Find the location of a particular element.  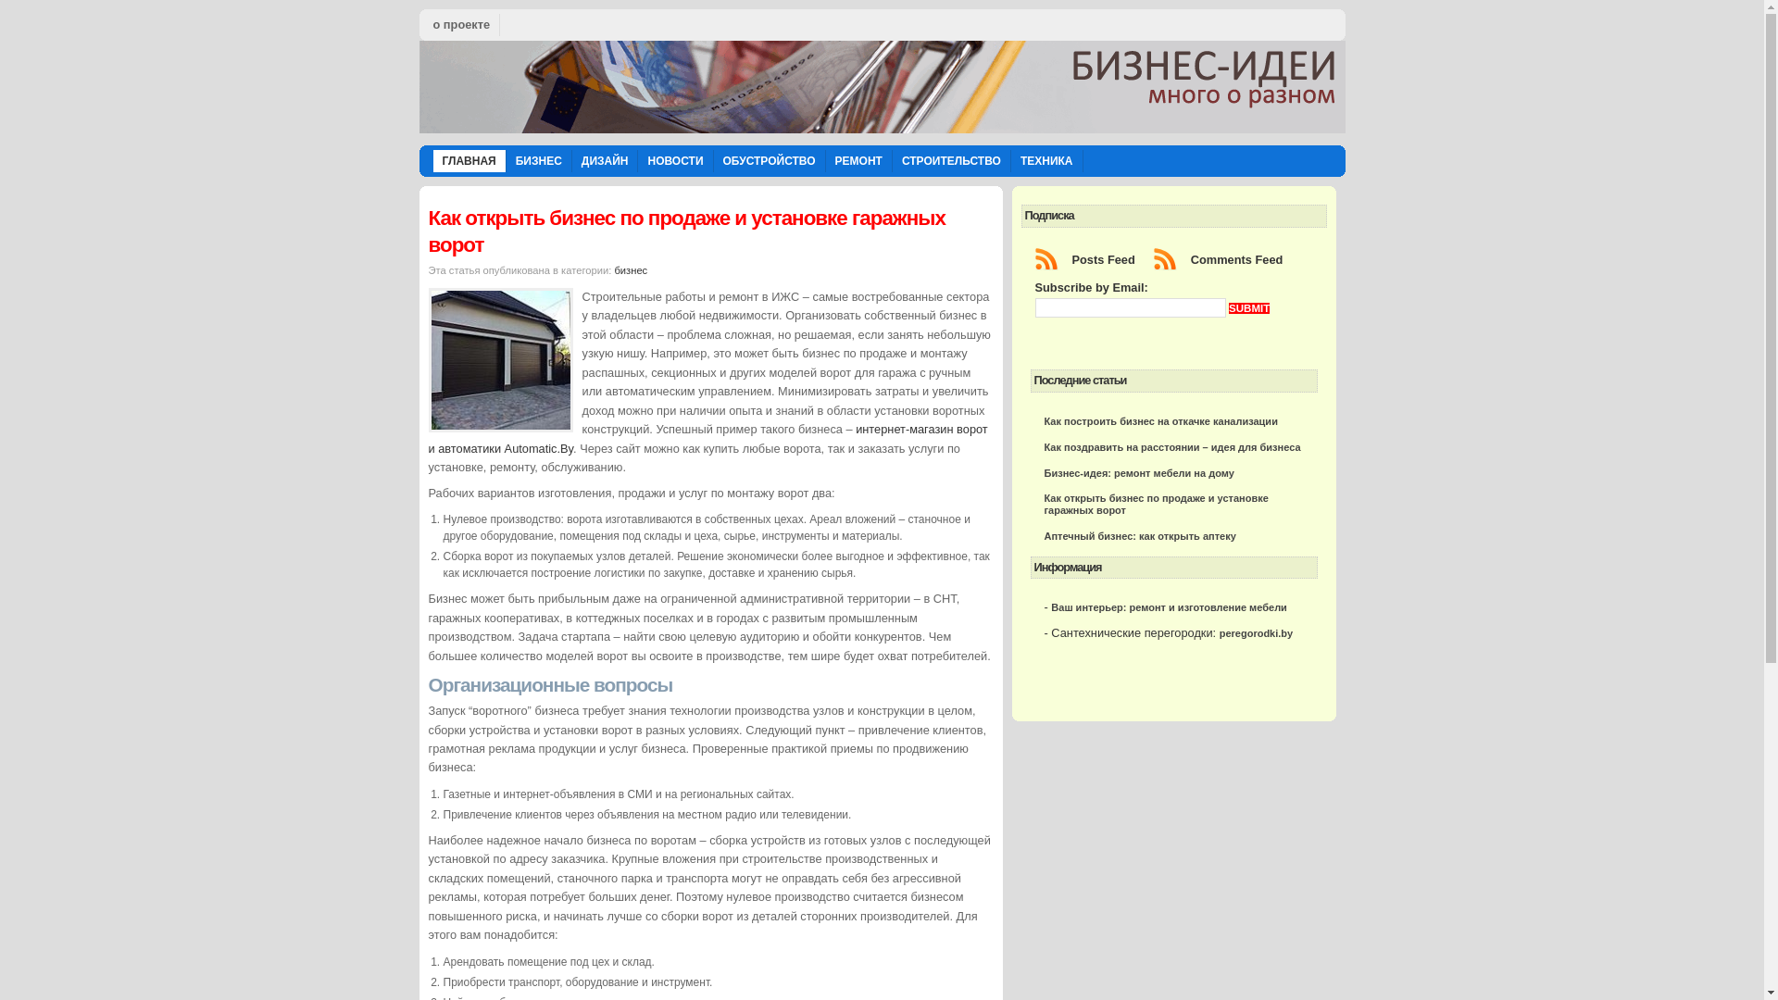

Submit is located at coordinates (1249, 308).